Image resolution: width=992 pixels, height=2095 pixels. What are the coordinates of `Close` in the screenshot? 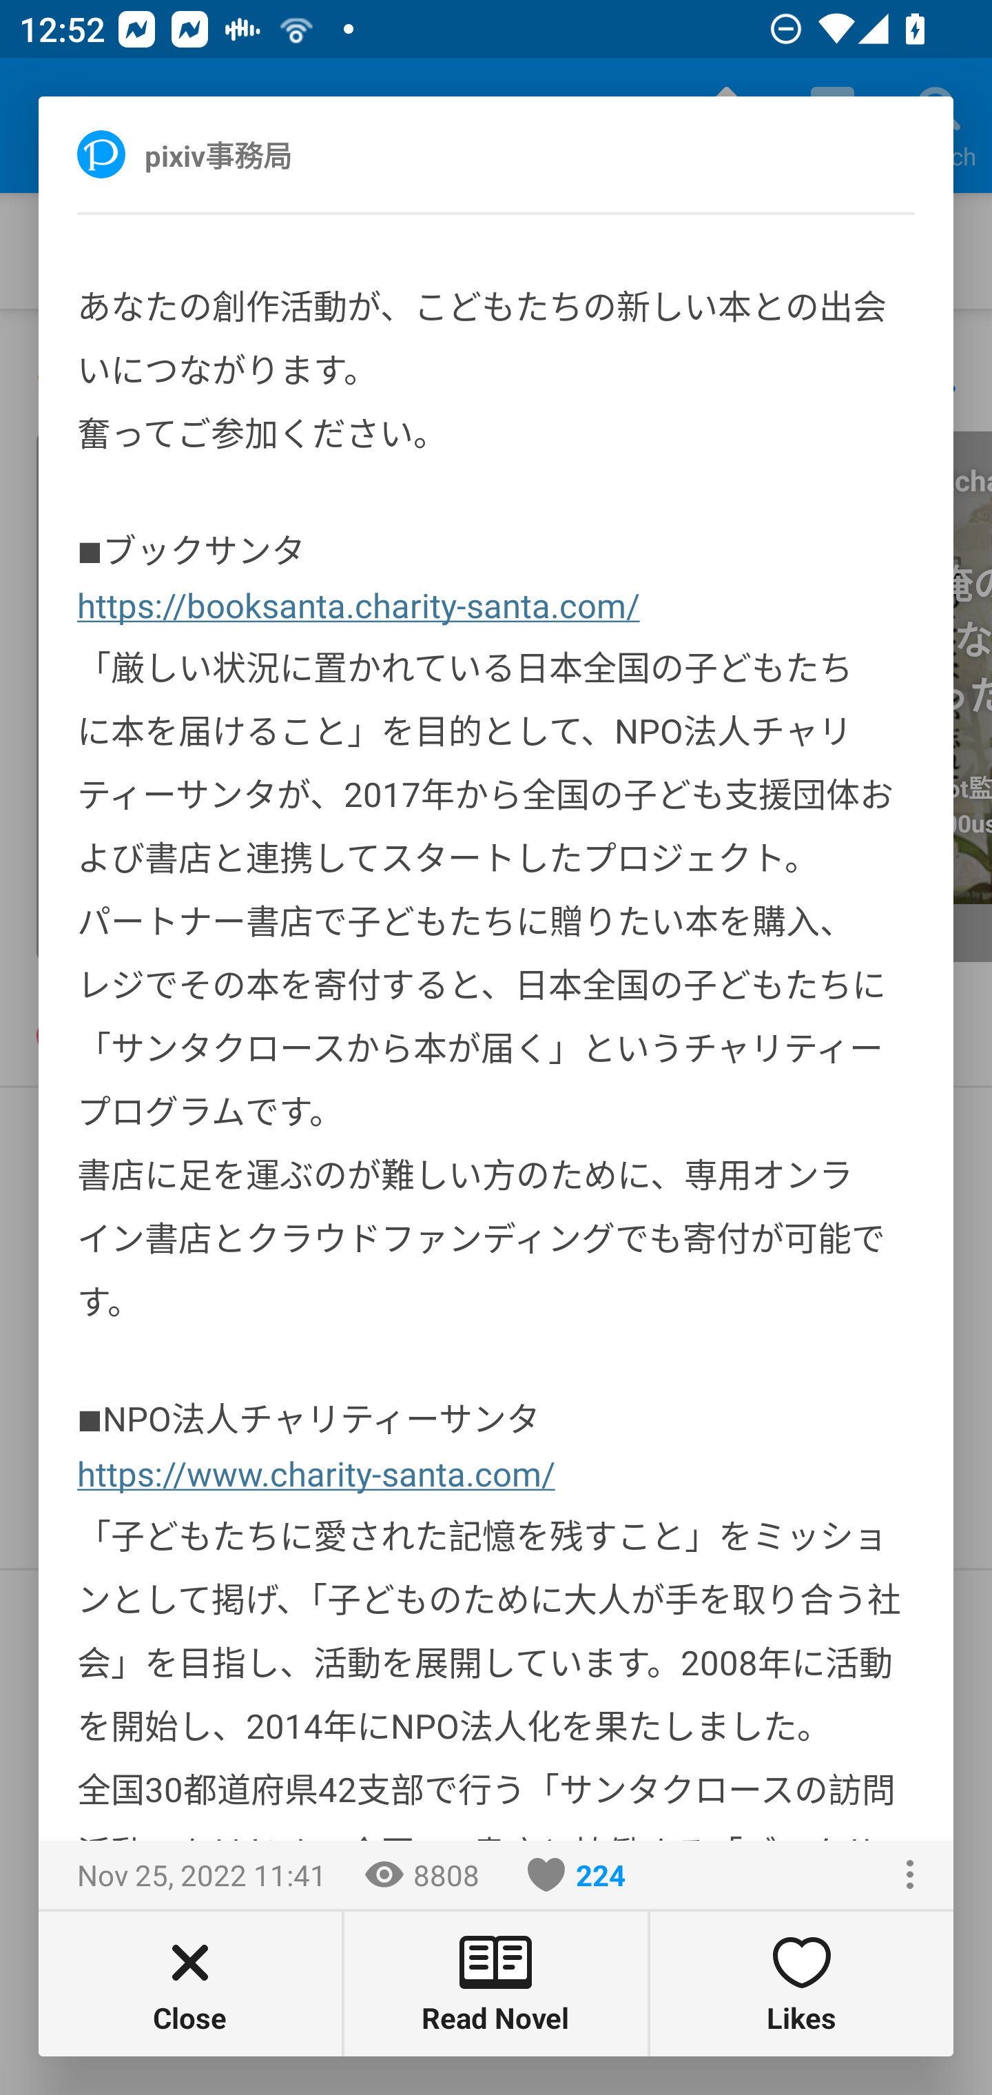 It's located at (190, 1983).